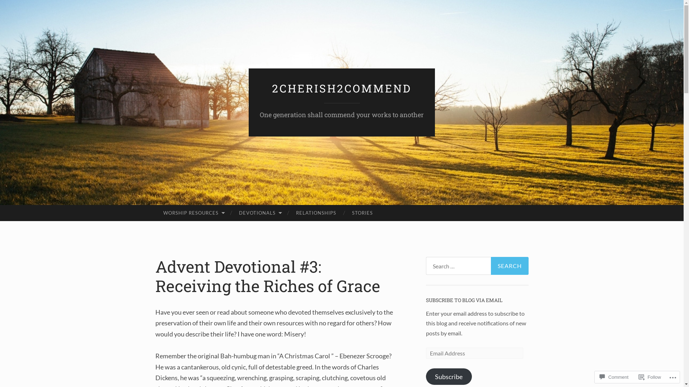 This screenshot has height=387, width=689. What do you see at coordinates (510, 266) in the screenshot?
I see `Search` at bounding box center [510, 266].